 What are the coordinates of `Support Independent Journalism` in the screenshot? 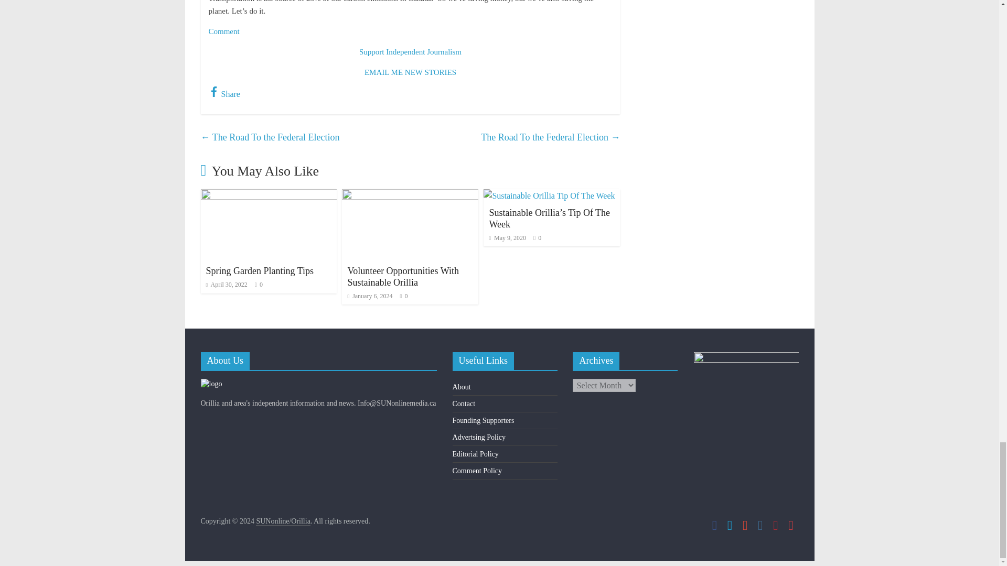 It's located at (410, 51).